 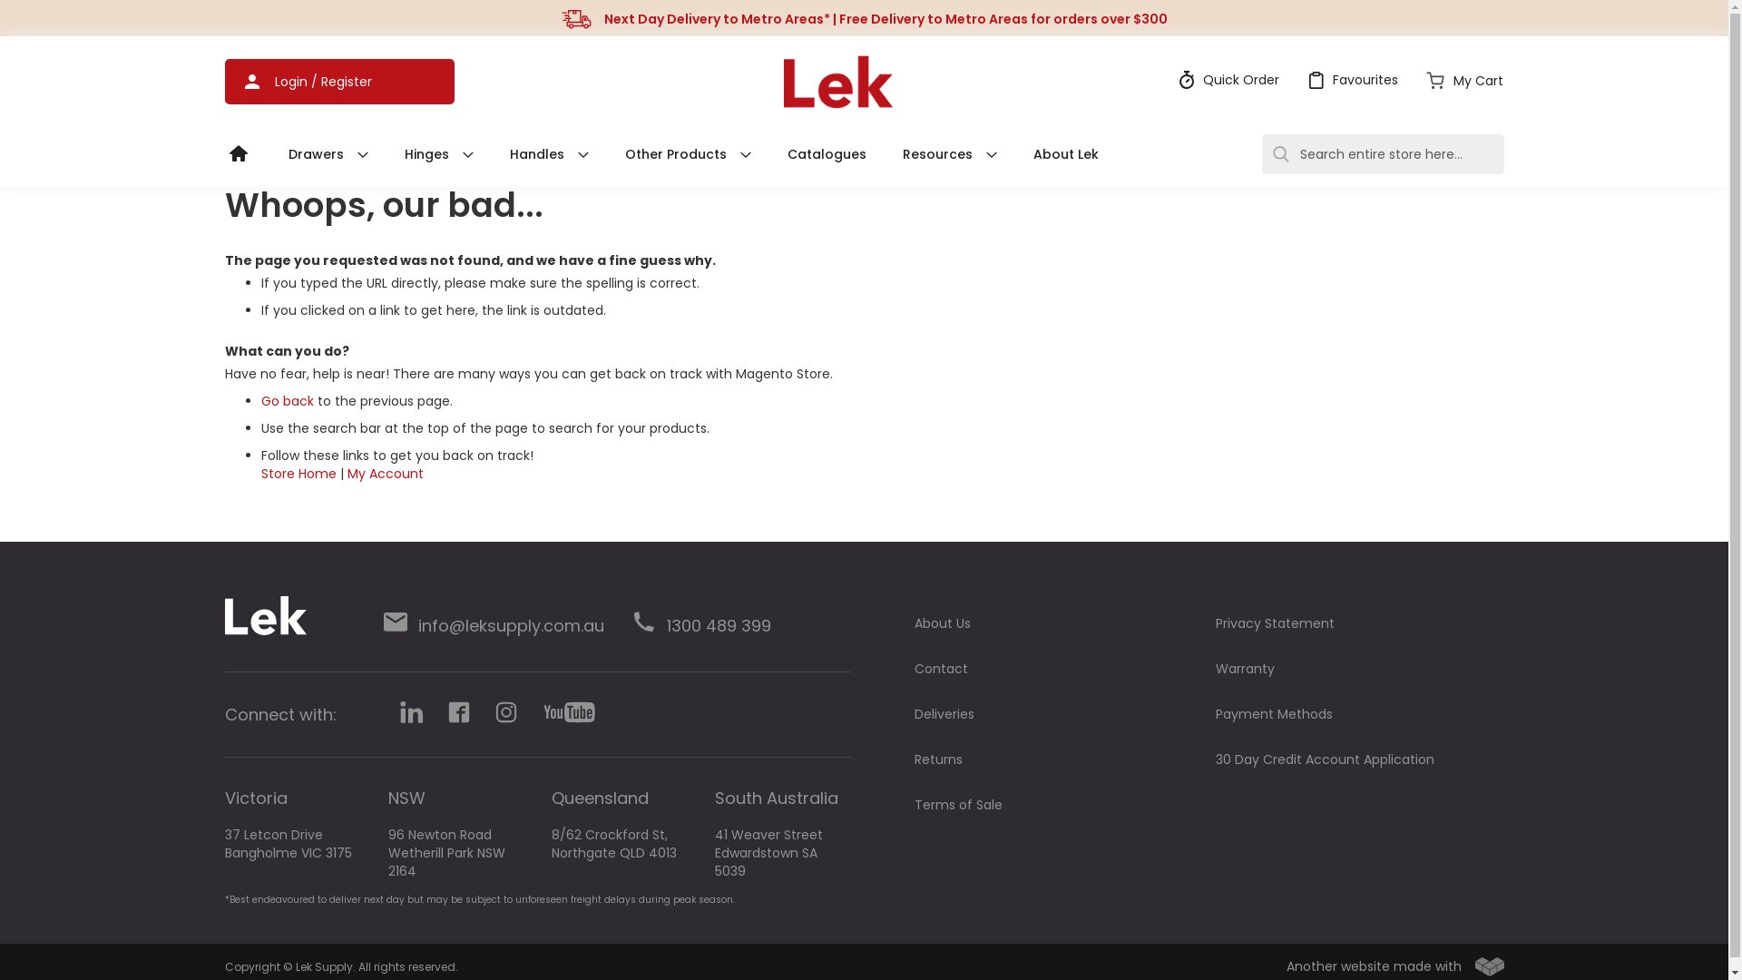 What do you see at coordinates (827, 154) in the screenshot?
I see `Catalogues` at bounding box center [827, 154].